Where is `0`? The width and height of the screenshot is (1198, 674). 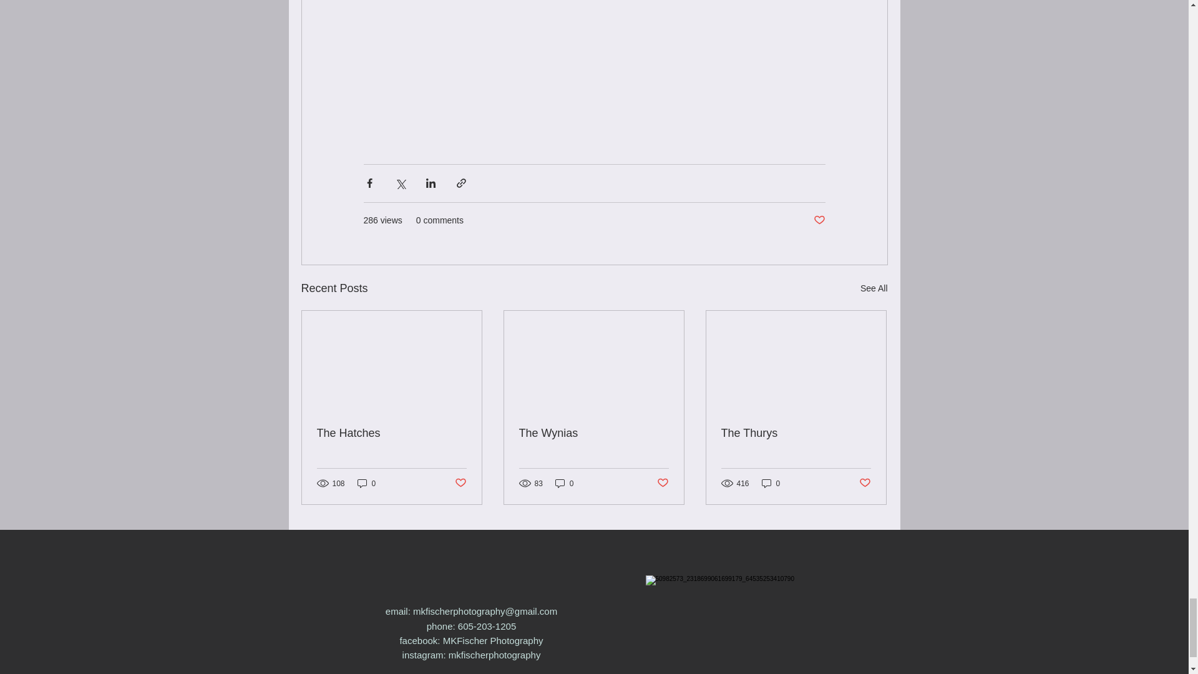
0 is located at coordinates (564, 483).